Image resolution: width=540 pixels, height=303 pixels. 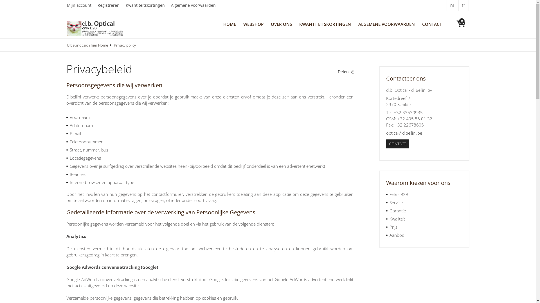 What do you see at coordinates (95, 28) in the screenshot?
I see `d.b. Optical  - di Bellini bv` at bounding box center [95, 28].